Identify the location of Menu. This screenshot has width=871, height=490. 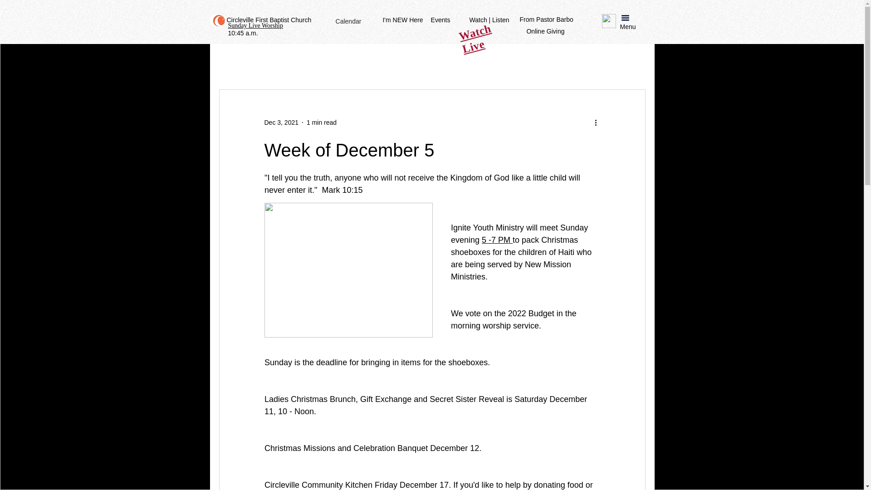
(627, 27).